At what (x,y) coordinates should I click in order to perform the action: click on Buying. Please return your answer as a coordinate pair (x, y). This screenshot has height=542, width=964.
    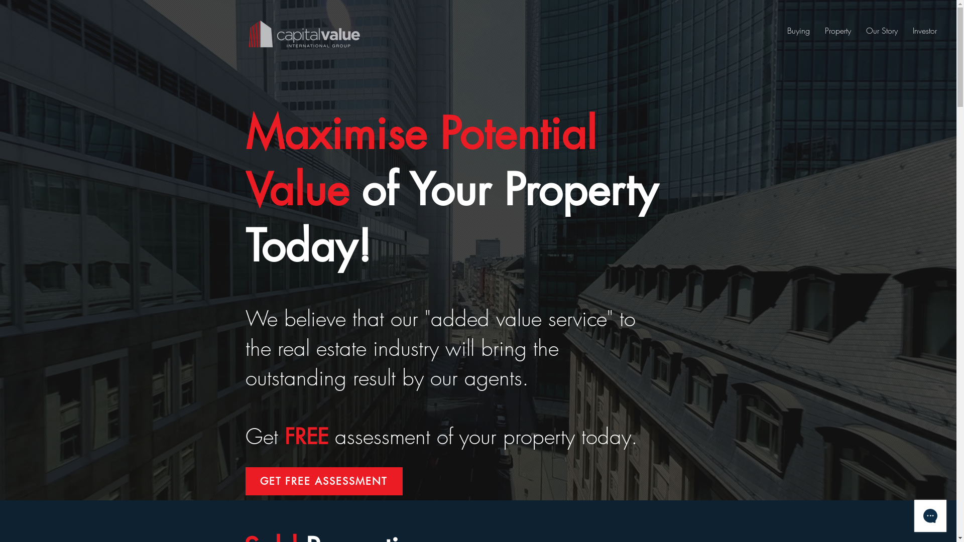
    Looking at the image, I should click on (798, 31).